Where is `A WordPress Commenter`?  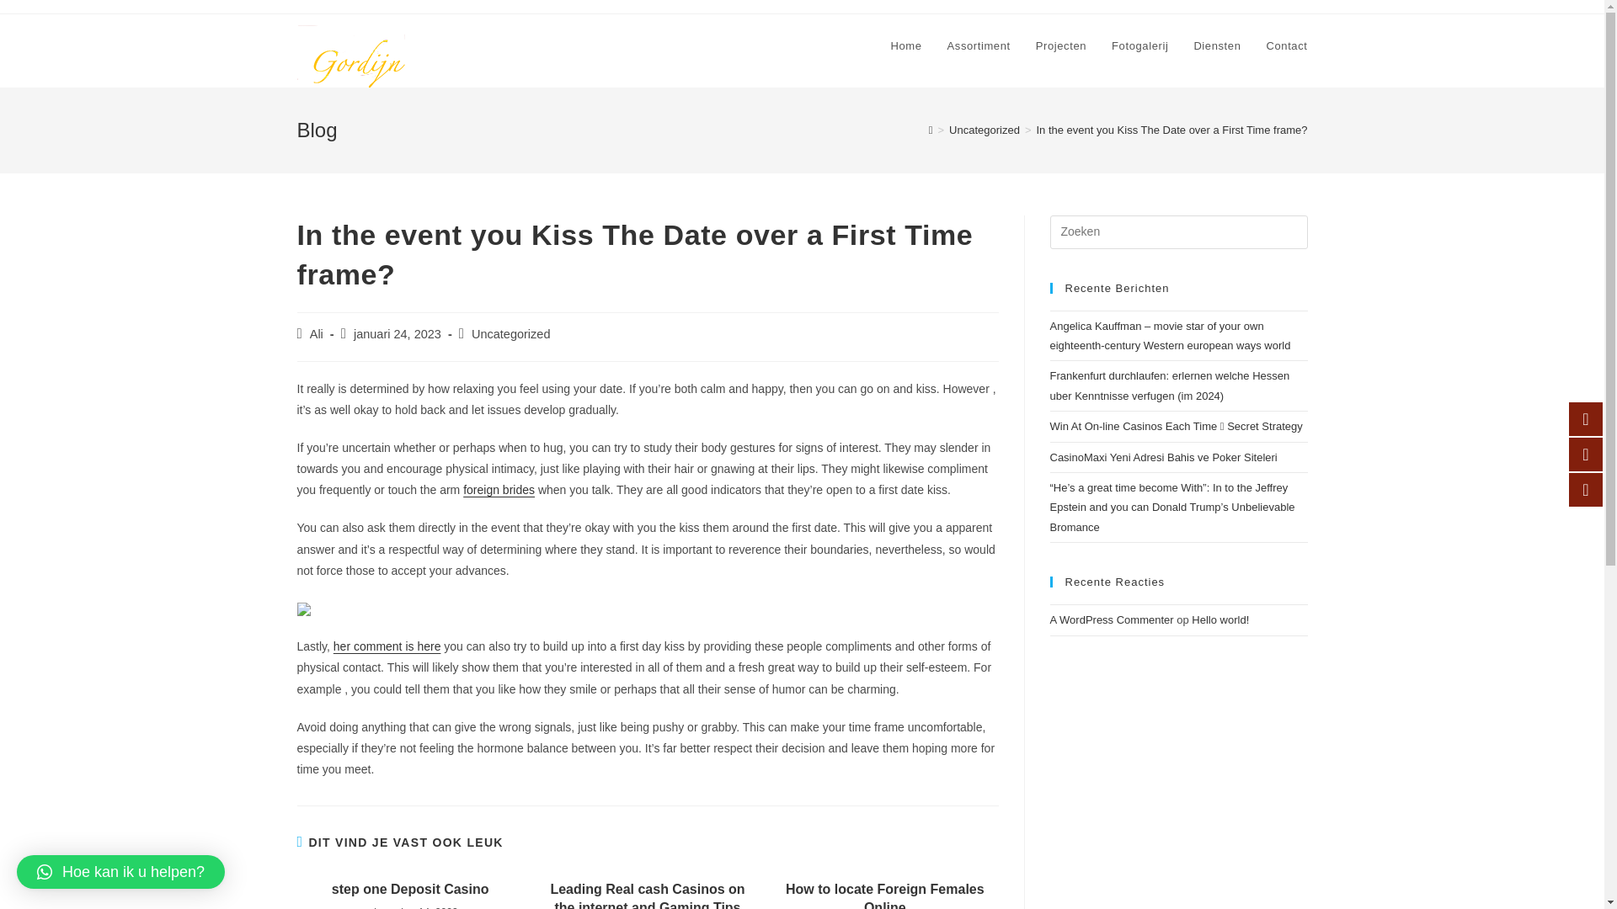
A WordPress Commenter is located at coordinates (1112, 619).